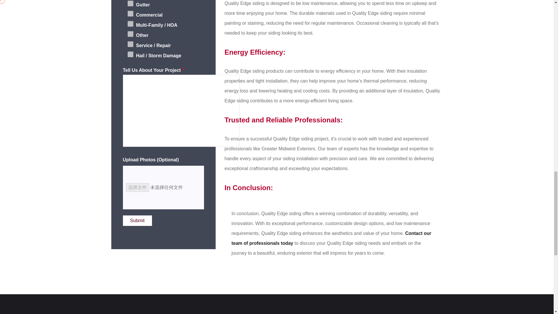  What do you see at coordinates (130, 3) in the screenshot?
I see `Gutter` at bounding box center [130, 3].